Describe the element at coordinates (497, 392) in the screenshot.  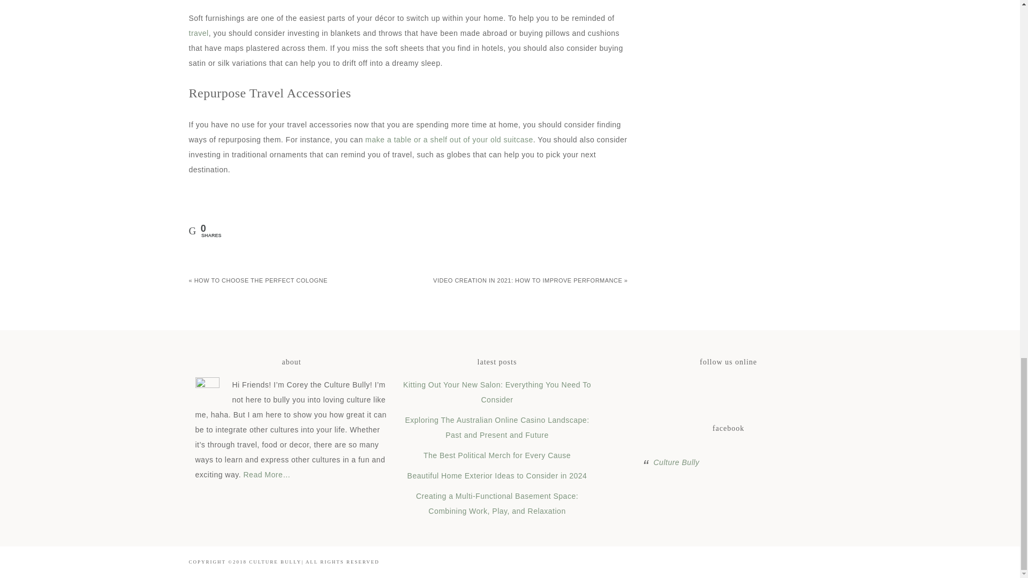
I see `Kitting Out Your New Salon: Everything You Need To Consider` at that location.